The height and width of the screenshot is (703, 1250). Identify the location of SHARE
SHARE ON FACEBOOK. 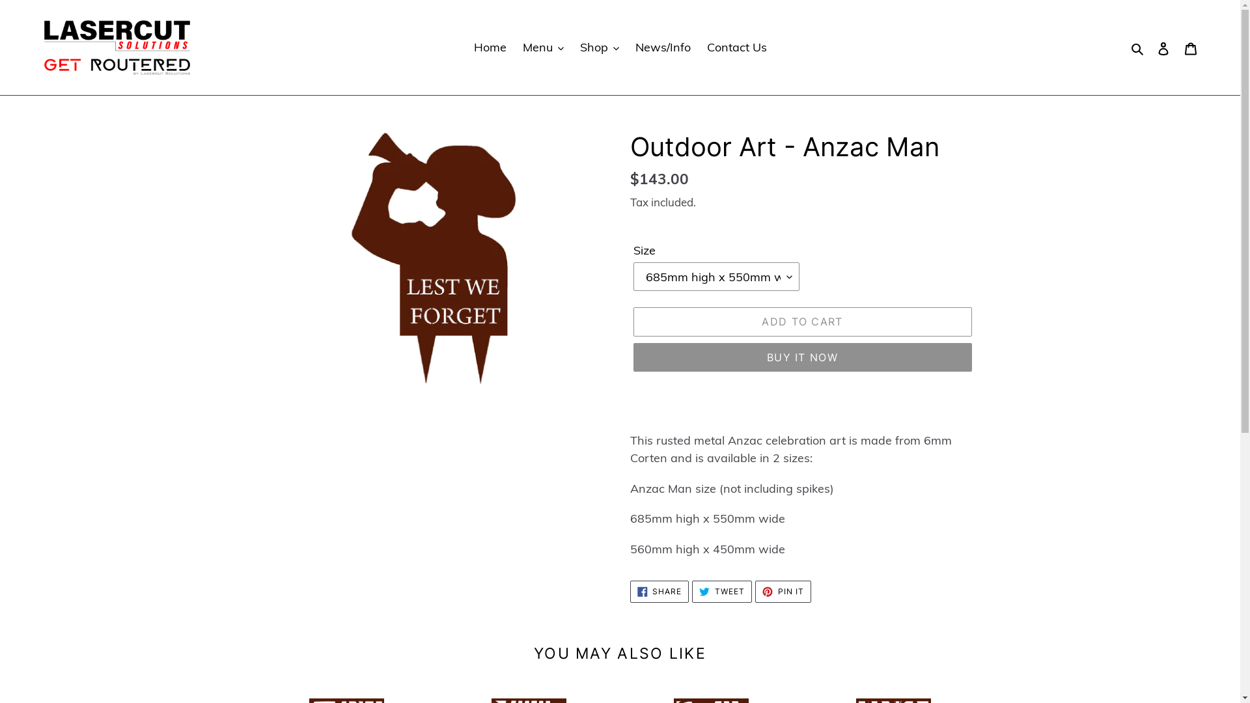
(660, 592).